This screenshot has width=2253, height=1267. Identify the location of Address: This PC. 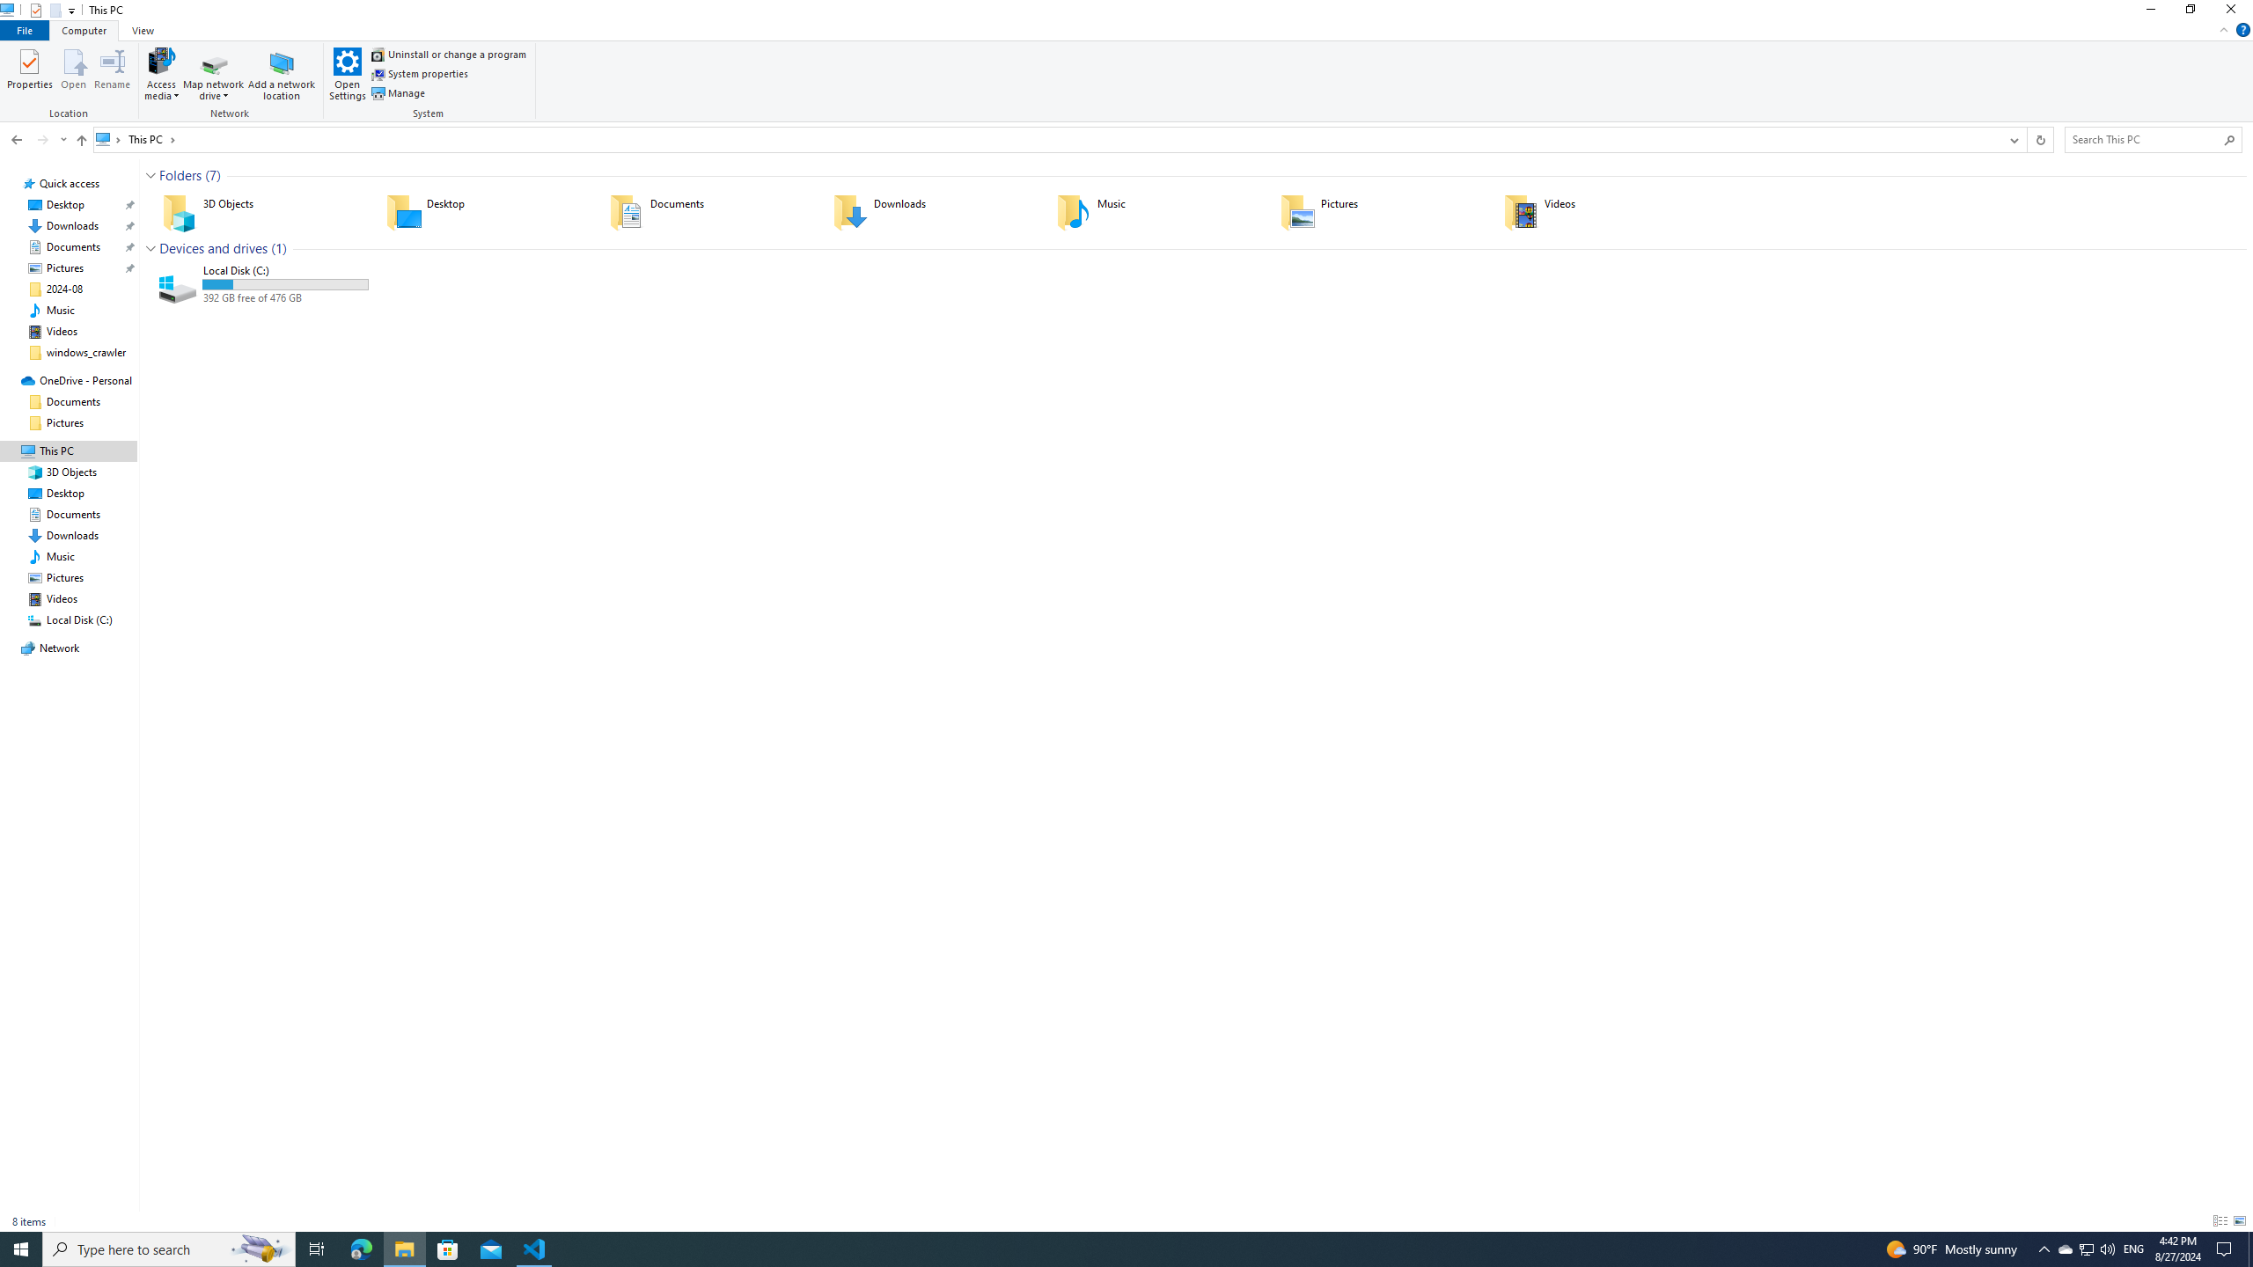
(1047, 140).